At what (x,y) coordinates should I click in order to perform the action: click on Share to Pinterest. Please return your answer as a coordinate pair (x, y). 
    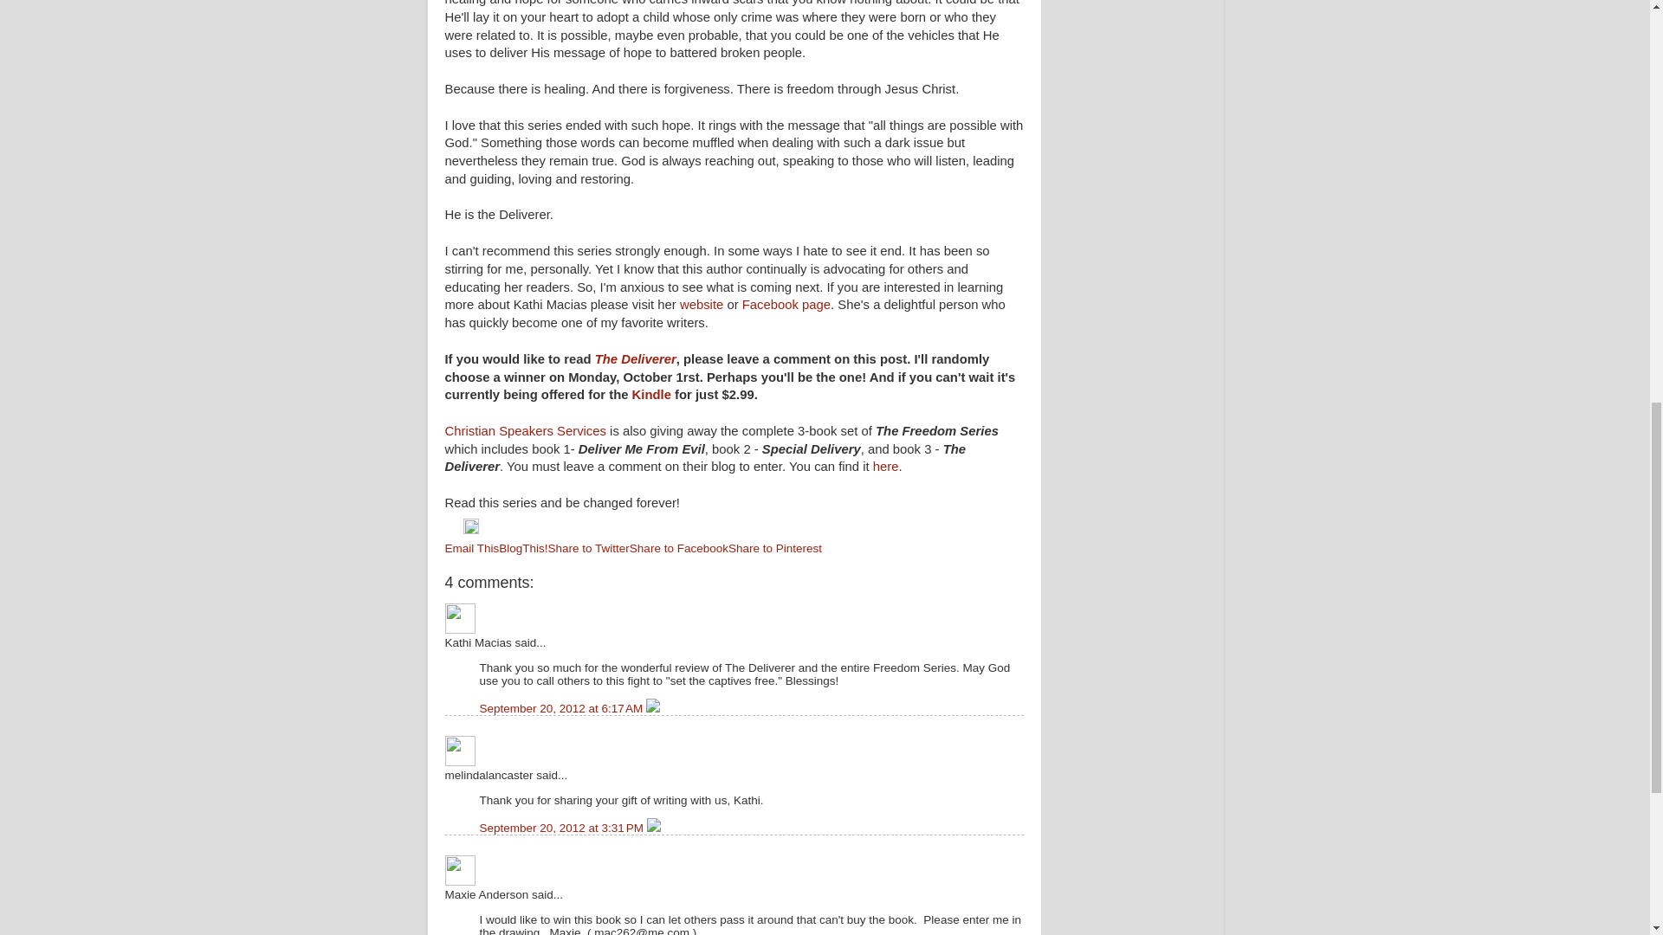
    Looking at the image, I should click on (774, 549).